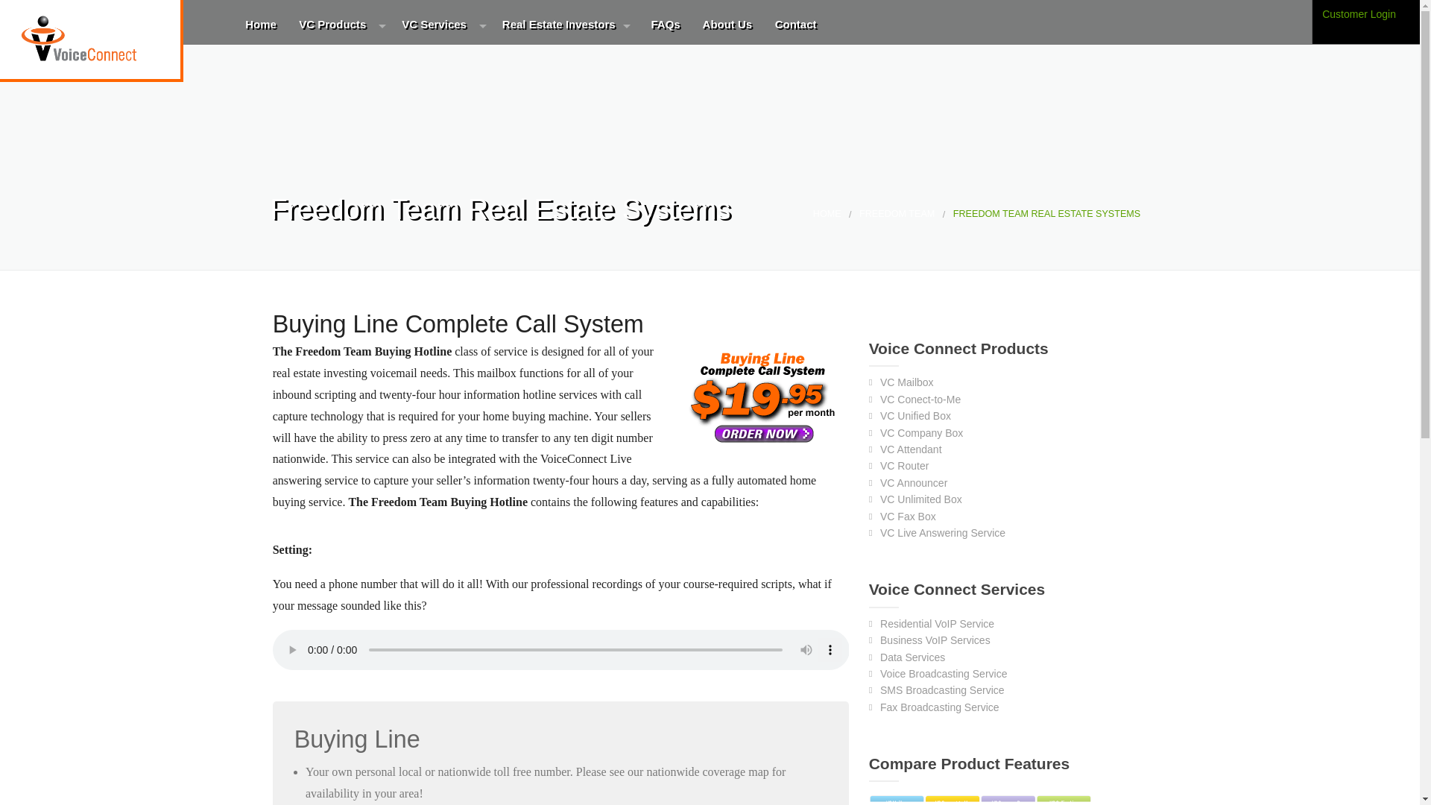 This screenshot has width=1431, height=805. Describe the element at coordinates (906, 382) in the screenshot. I see `VC Mailbox` at that location.